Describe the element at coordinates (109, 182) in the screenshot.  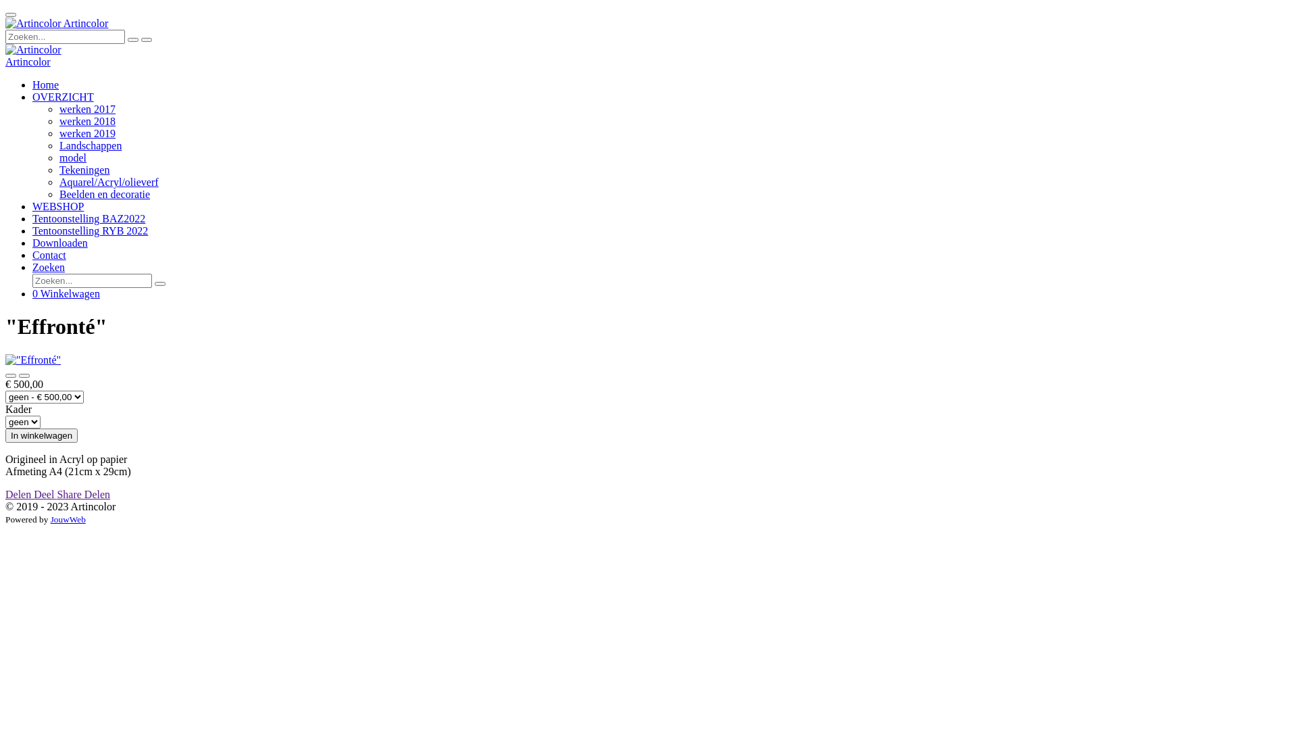
I see `Aquarel/Acryl/olieverf` at that location.